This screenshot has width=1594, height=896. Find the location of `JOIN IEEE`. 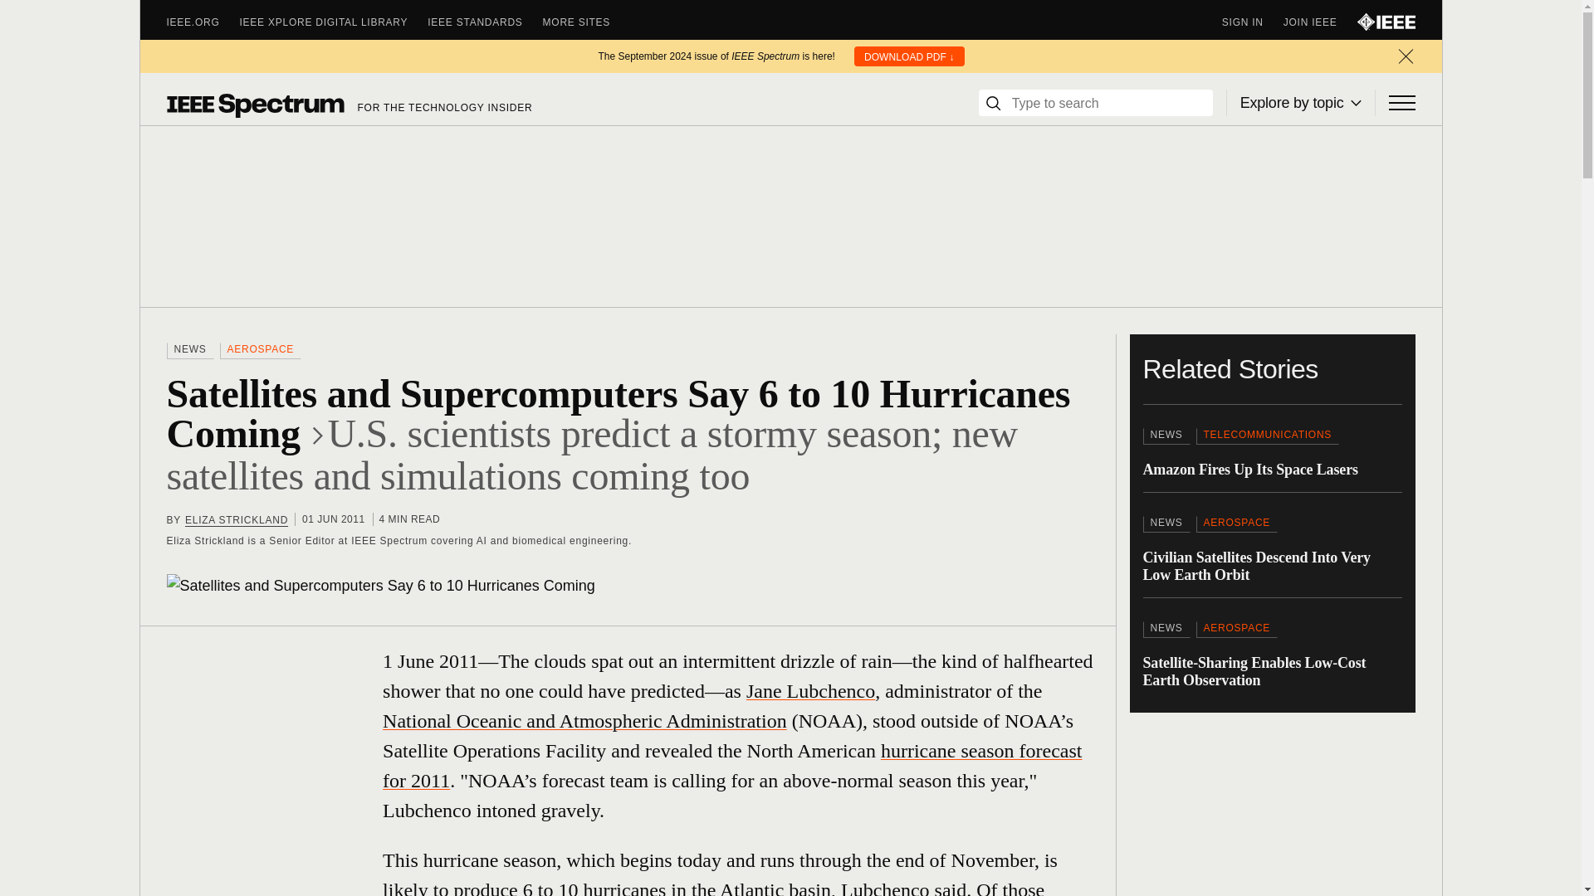

JOIN IEEE is located at coordinates (1320, 22).